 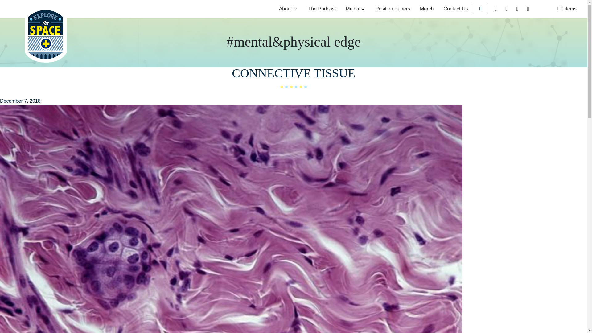 What do you see at coordinates (567, 9) in the screenshot?
I see `View cart` at bounding box center [567, 9].